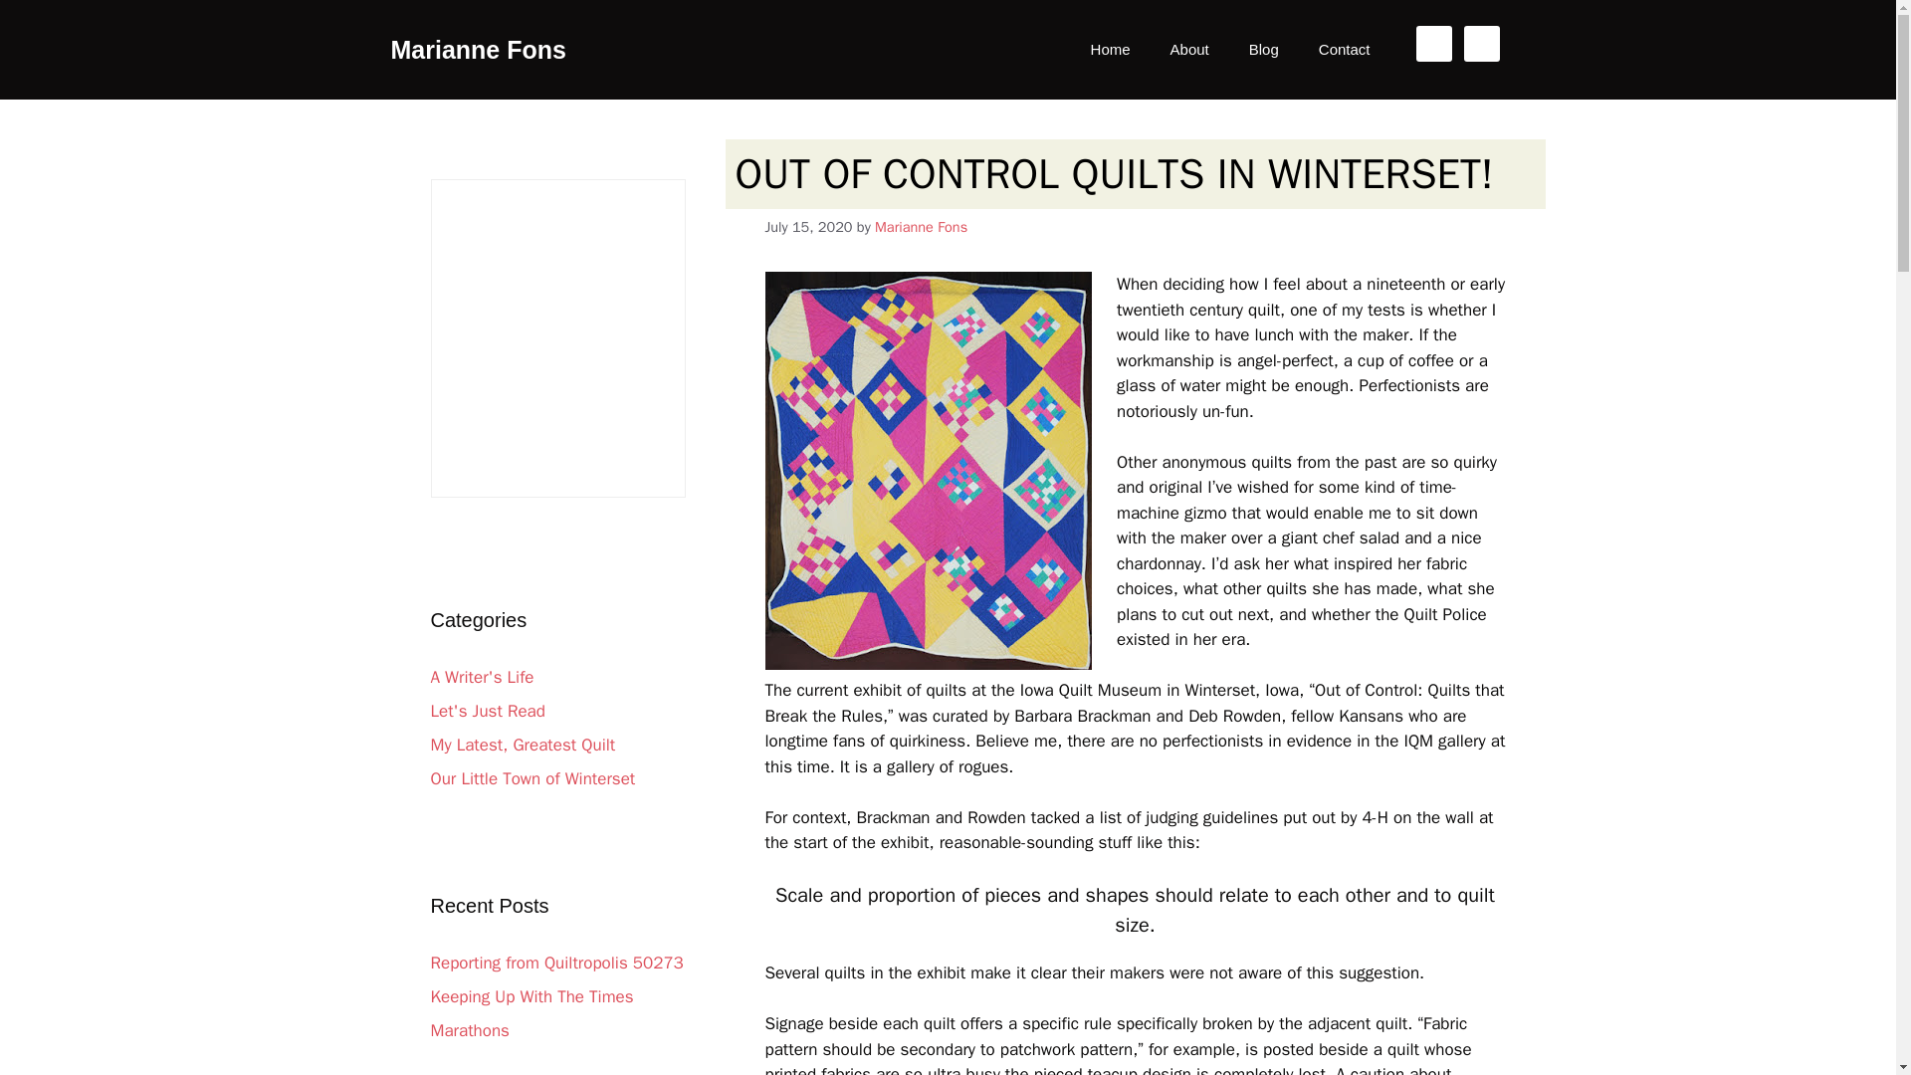  I want to click on Reporting from Quiltropolis 50273, so click(555, 963).